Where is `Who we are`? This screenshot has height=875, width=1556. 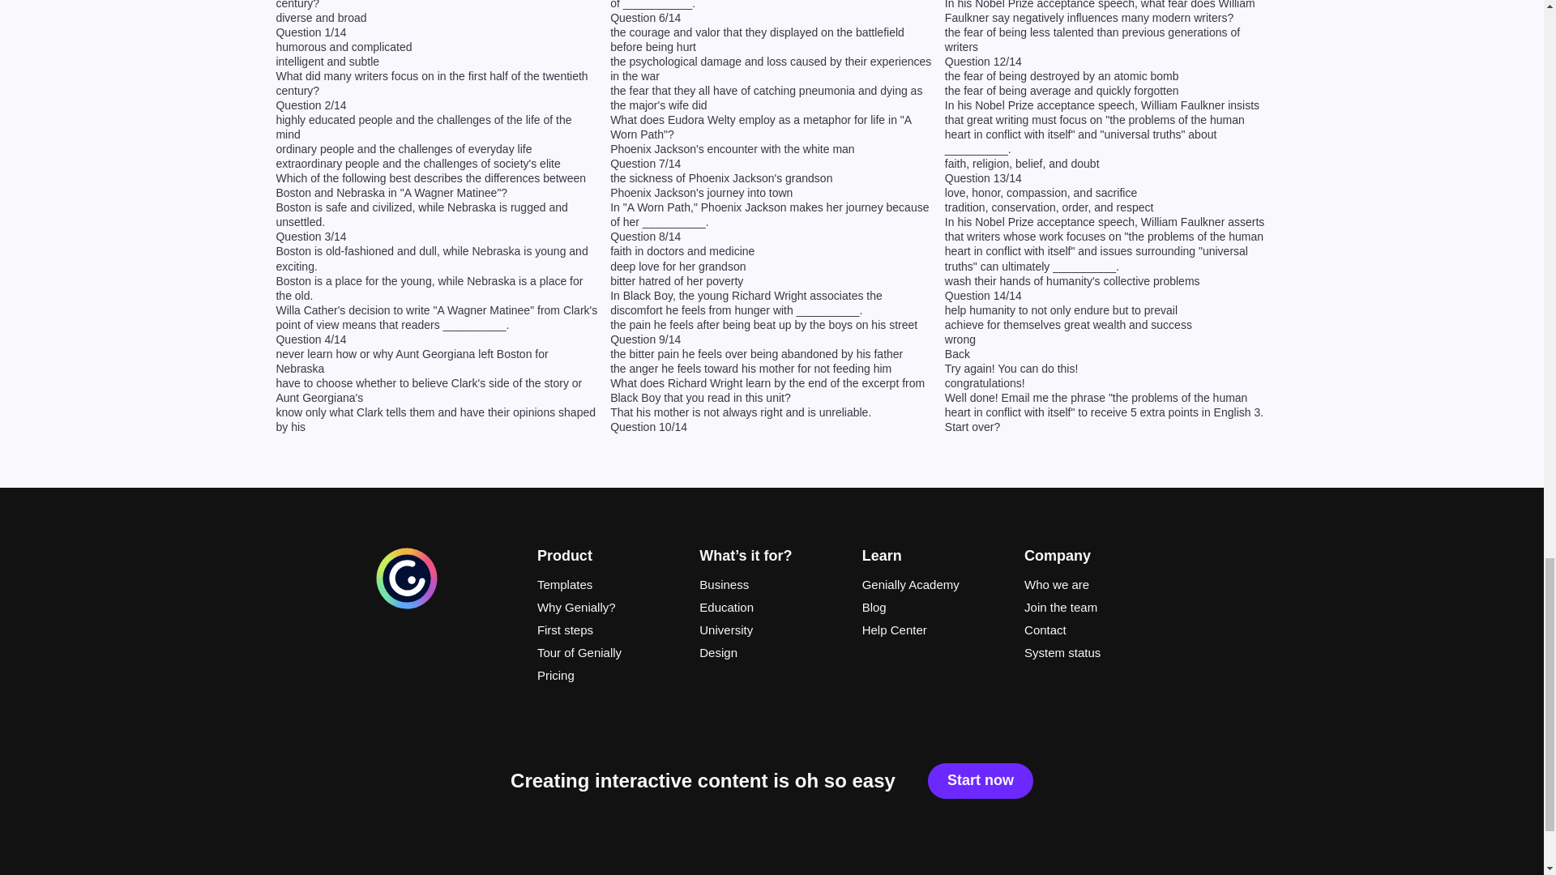
Who we are is located at coordinates (1096, 585).